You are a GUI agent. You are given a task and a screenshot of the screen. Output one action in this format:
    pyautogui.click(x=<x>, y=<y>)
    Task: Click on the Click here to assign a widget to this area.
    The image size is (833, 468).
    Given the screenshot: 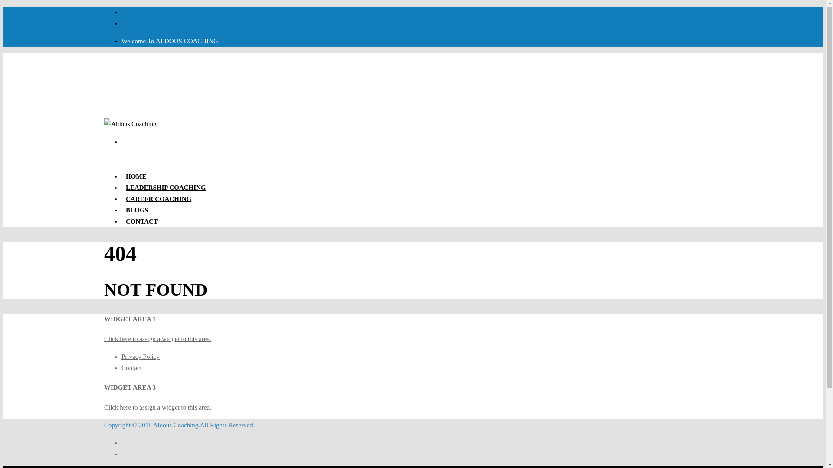 What is the action you would take?
    pyautogui.click(x=158, y=339)
    